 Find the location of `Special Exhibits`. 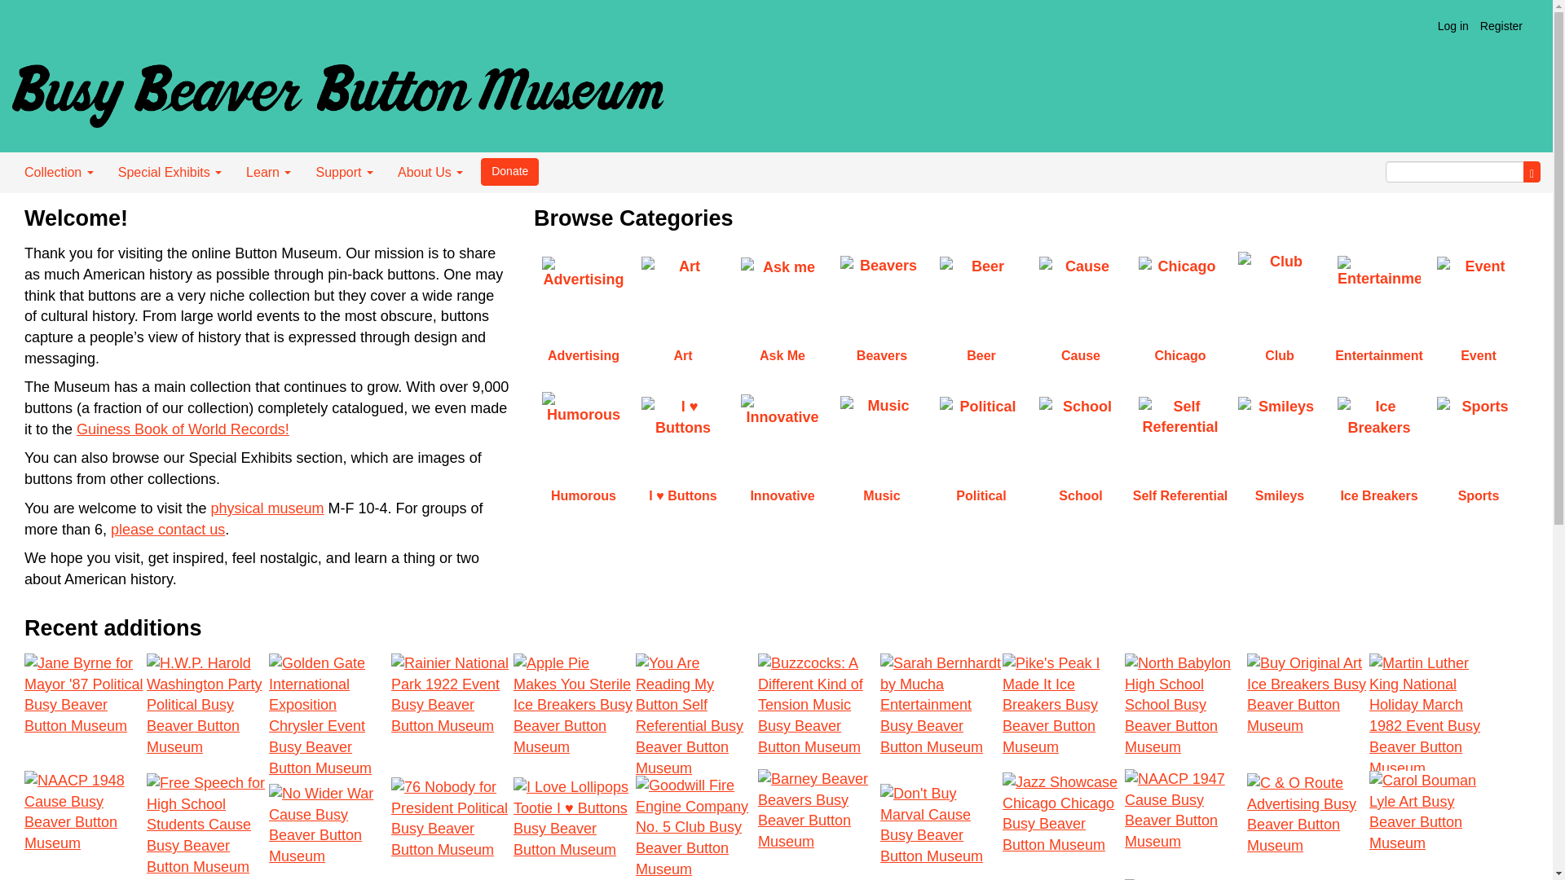

Special Exhibits is located at coordinates (170, 172).